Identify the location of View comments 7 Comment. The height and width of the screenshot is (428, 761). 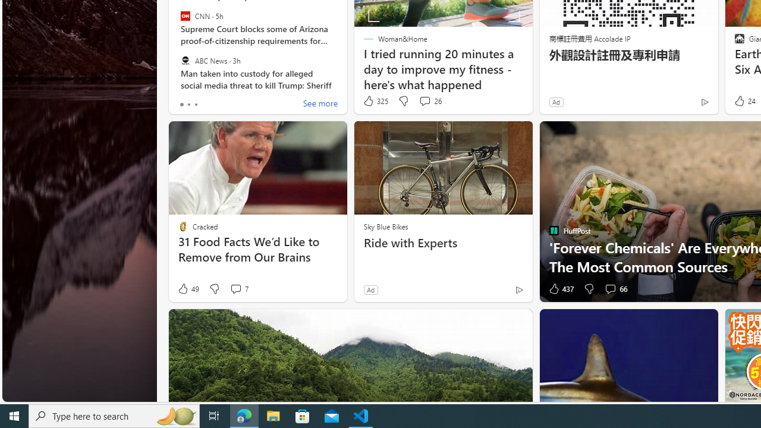
(235, 289).